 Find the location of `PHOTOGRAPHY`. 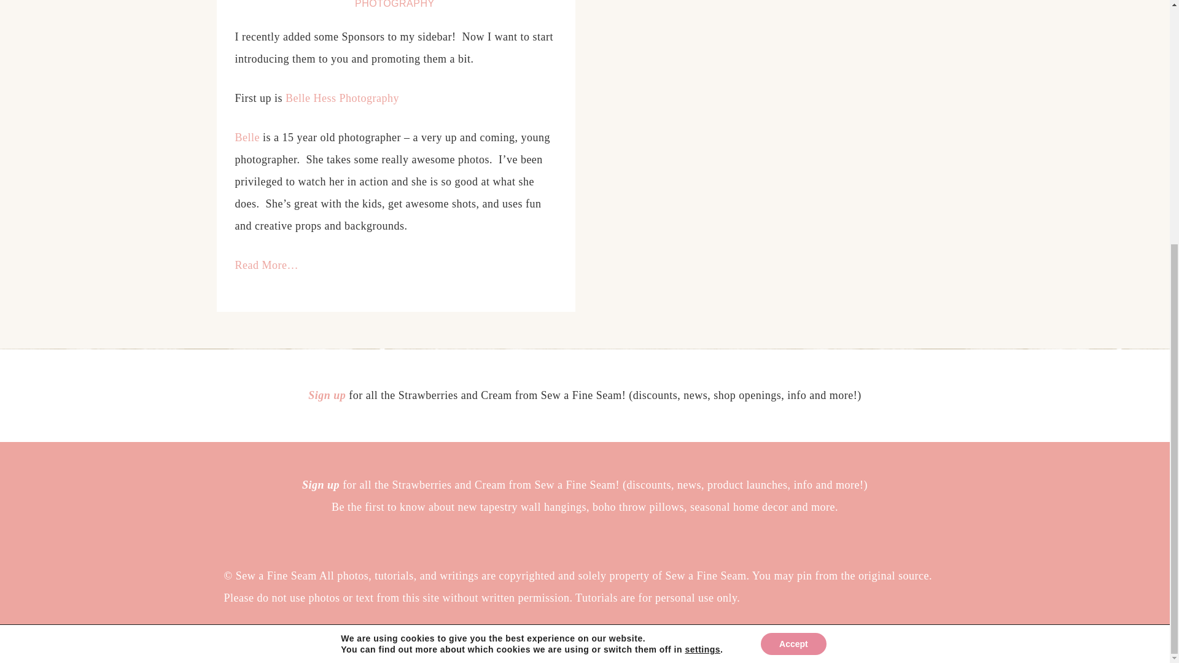

PHOTOGRAPHY is located at coordinates (396, 4).